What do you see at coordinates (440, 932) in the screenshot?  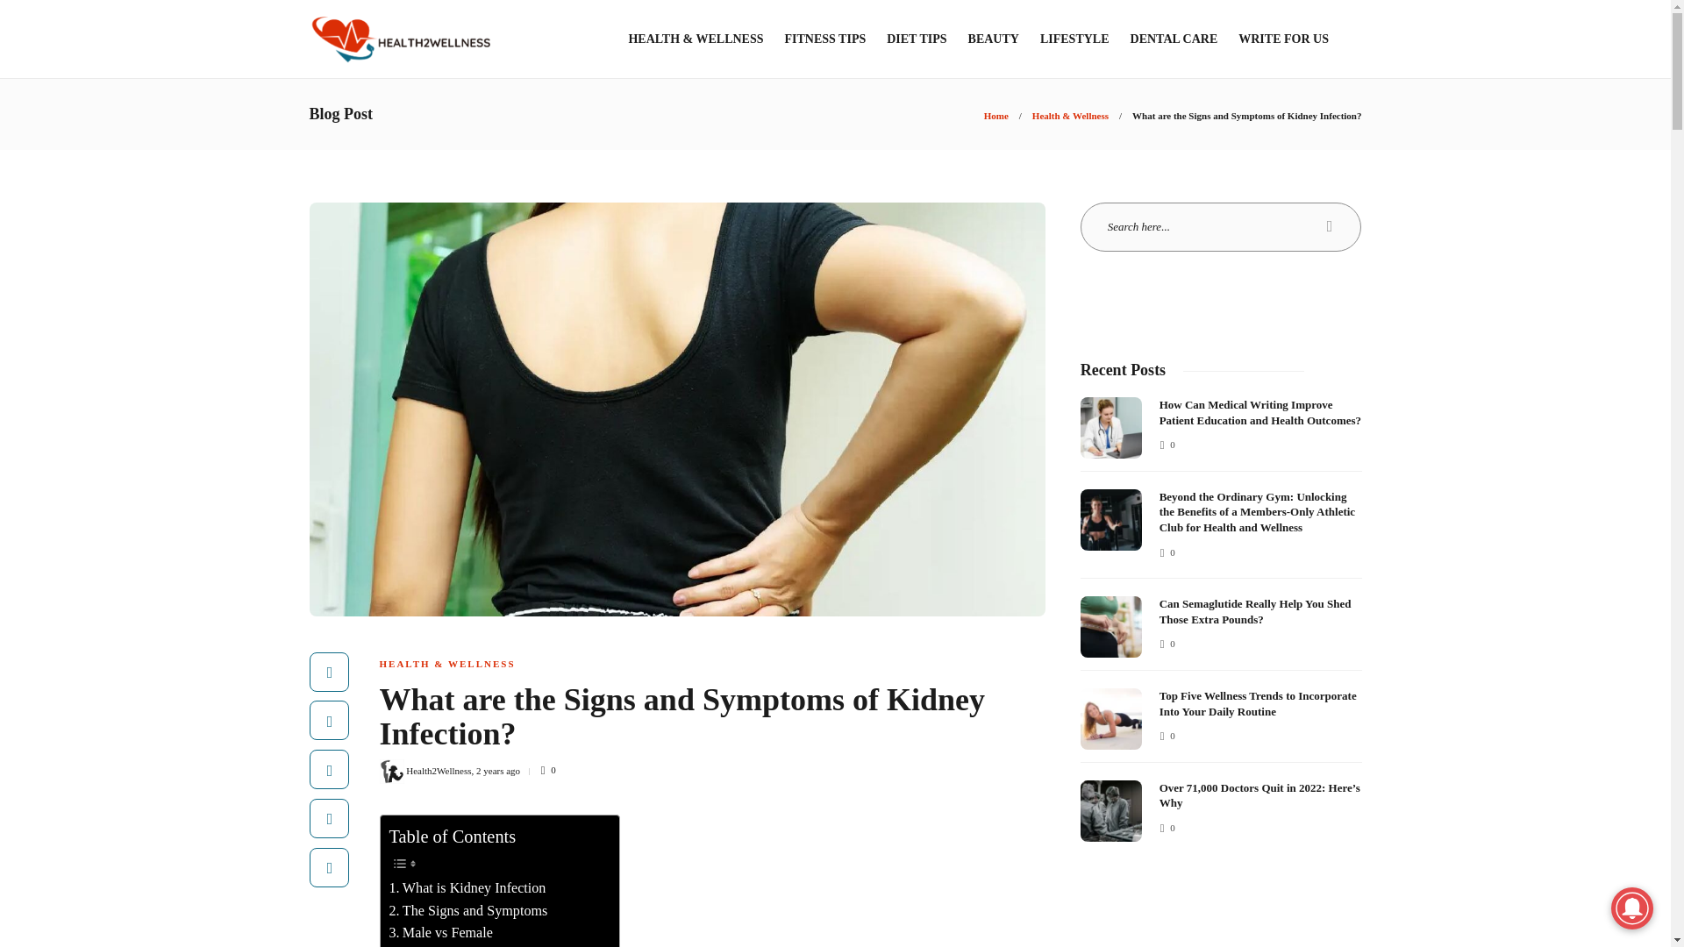 I see `Male vs Female` at bounding box center [440, 932].